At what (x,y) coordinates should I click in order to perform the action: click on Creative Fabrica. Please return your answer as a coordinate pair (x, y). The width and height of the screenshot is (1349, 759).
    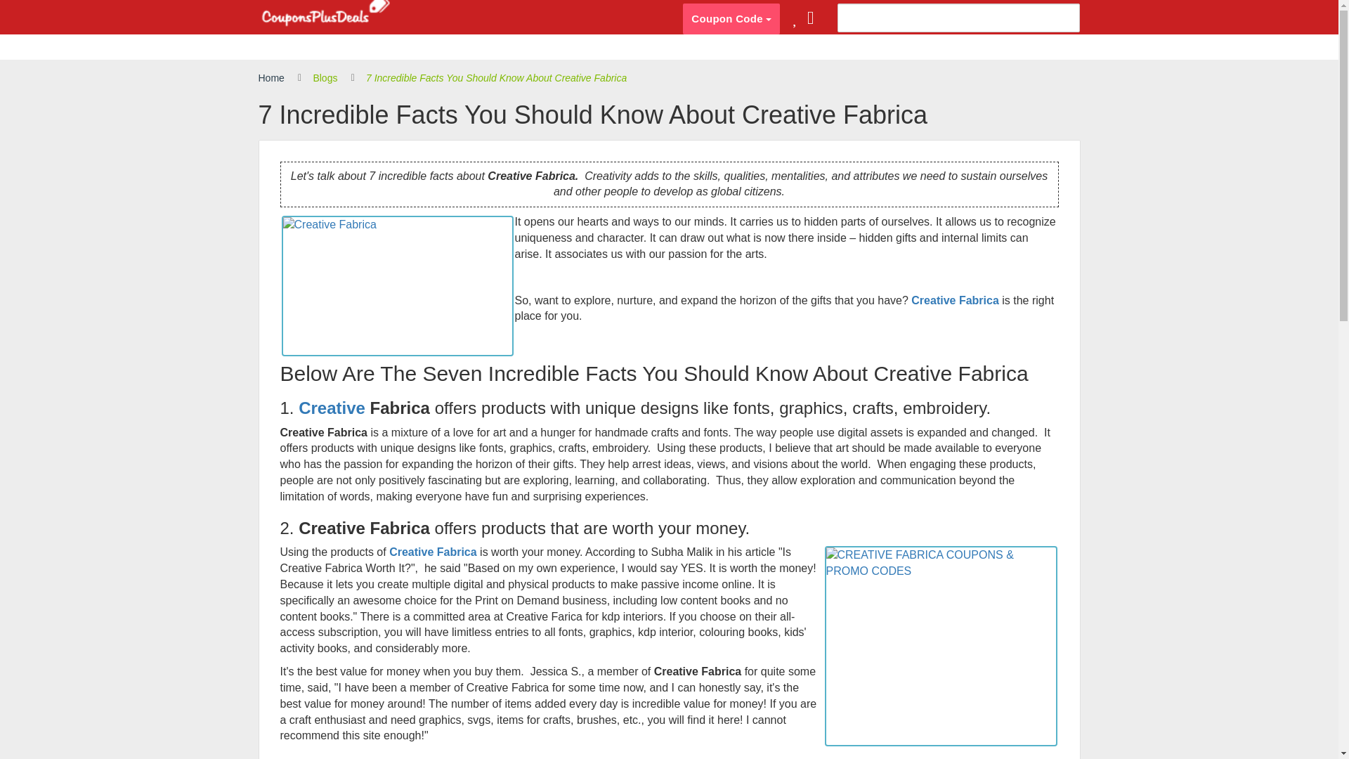
    Looking at the image, I should click on (433, 551).